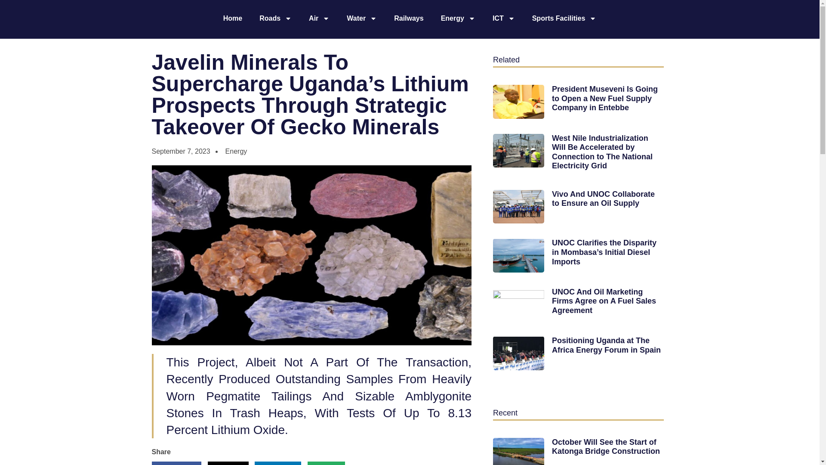 This screenshot has height=465, width=826. What do you see at coordinates (361, 18) in the screenshot?
I see `Water` at bounding box center [361, 18].